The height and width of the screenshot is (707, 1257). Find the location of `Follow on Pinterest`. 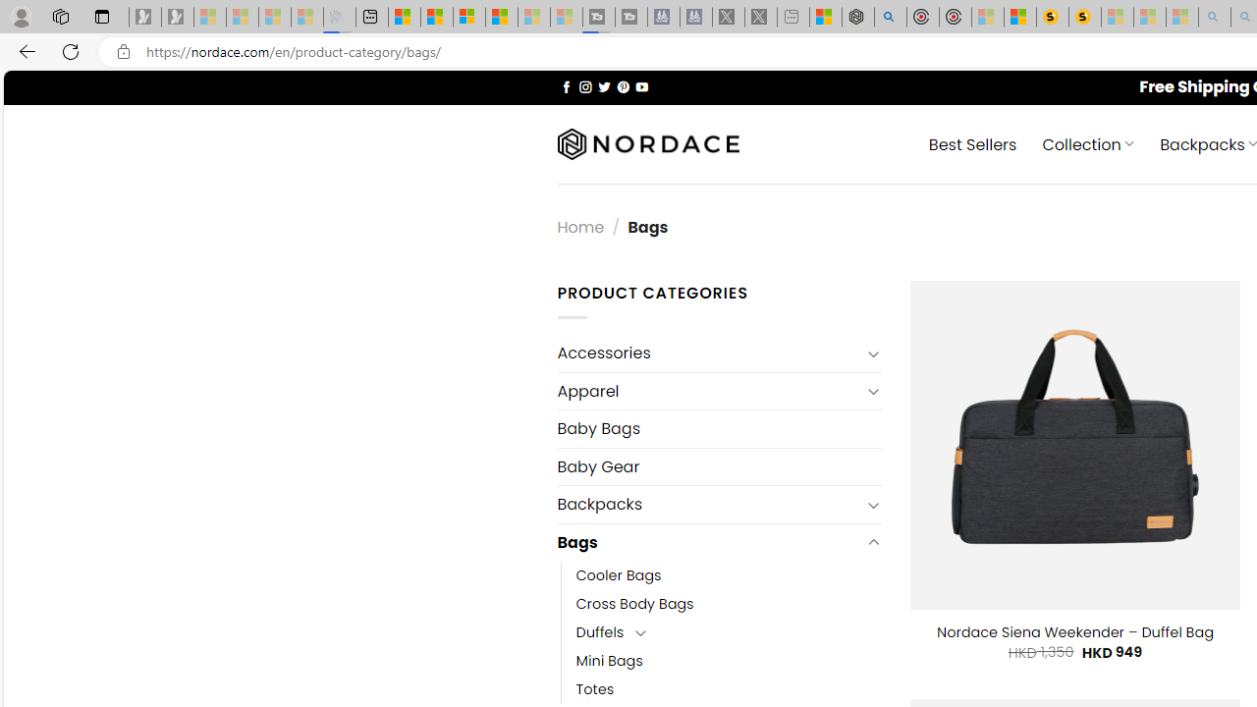

Follow on Pinterest is located at coordinates (623, 86).